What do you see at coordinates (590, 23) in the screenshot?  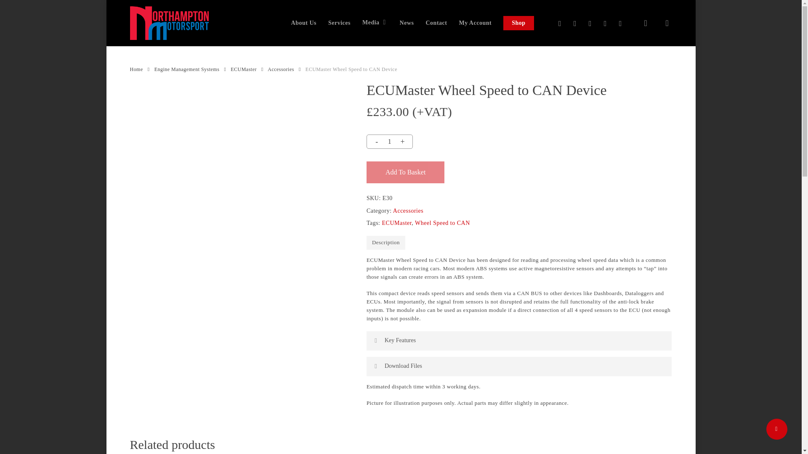 I see `linkedin` at bounding box center [590, 23].